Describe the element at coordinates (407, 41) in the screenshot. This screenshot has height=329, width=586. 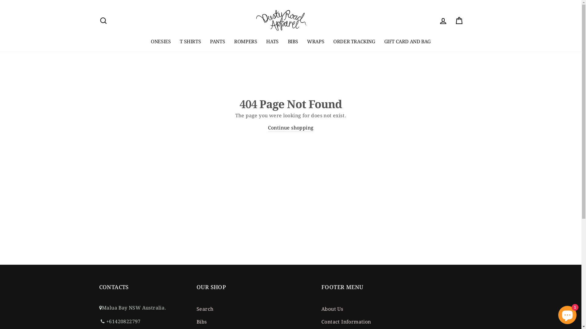
I see `GIFT CARD AND BAG` at that location.